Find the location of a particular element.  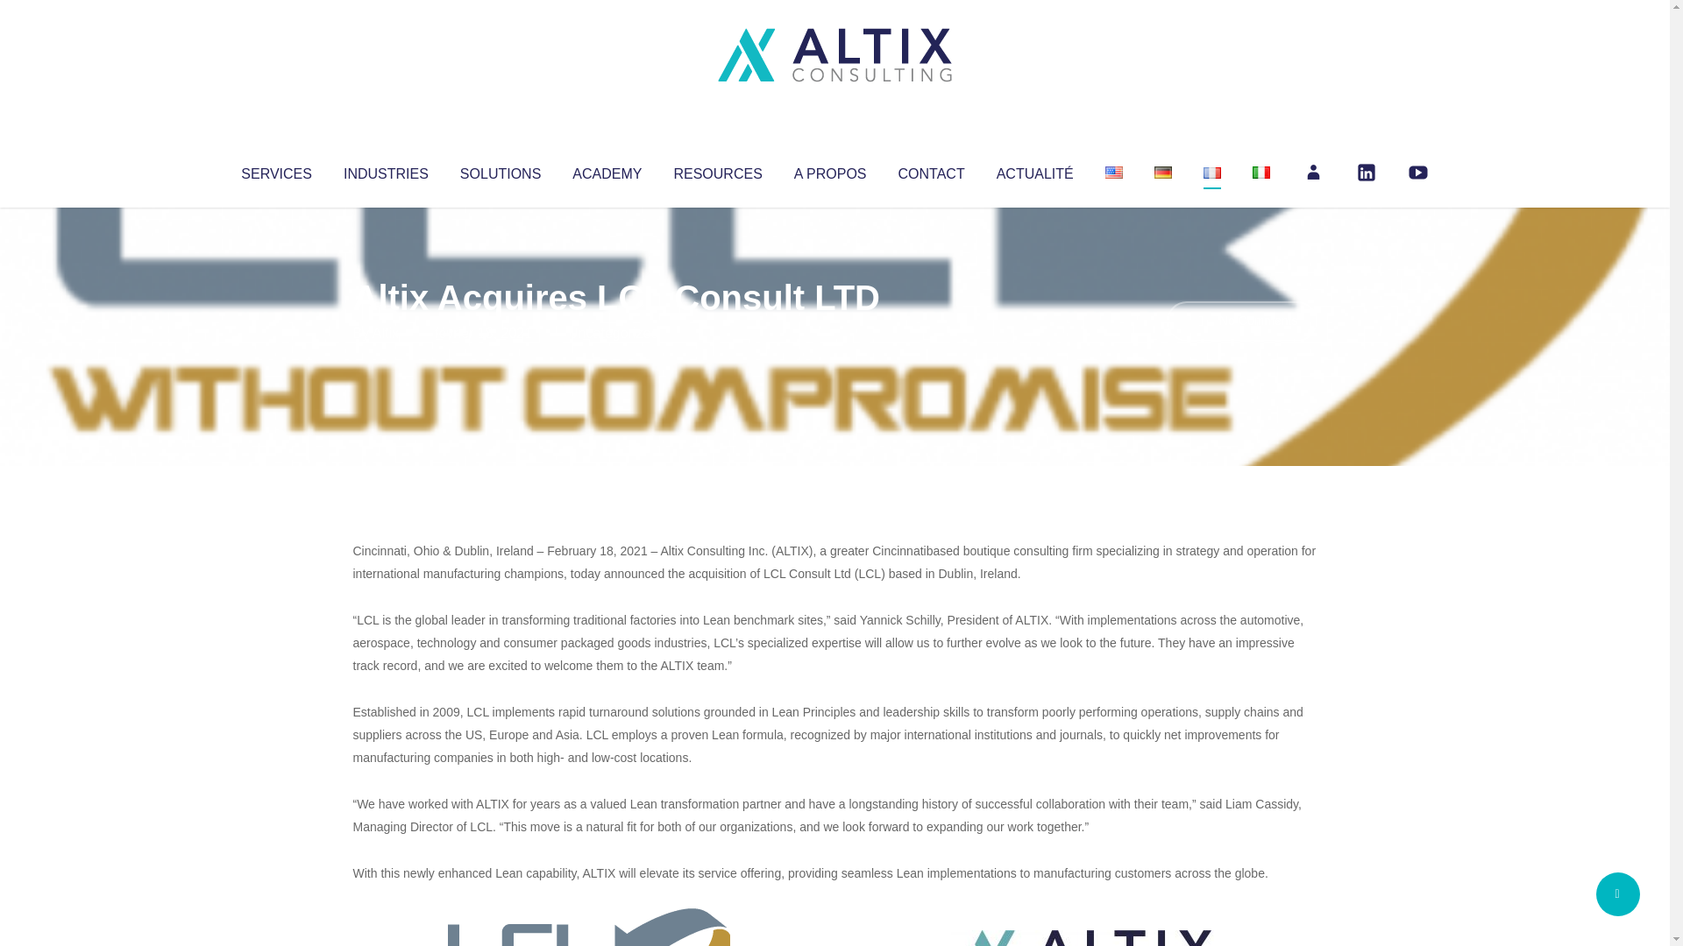

Uncategorized is located at coordinates (613, 333).